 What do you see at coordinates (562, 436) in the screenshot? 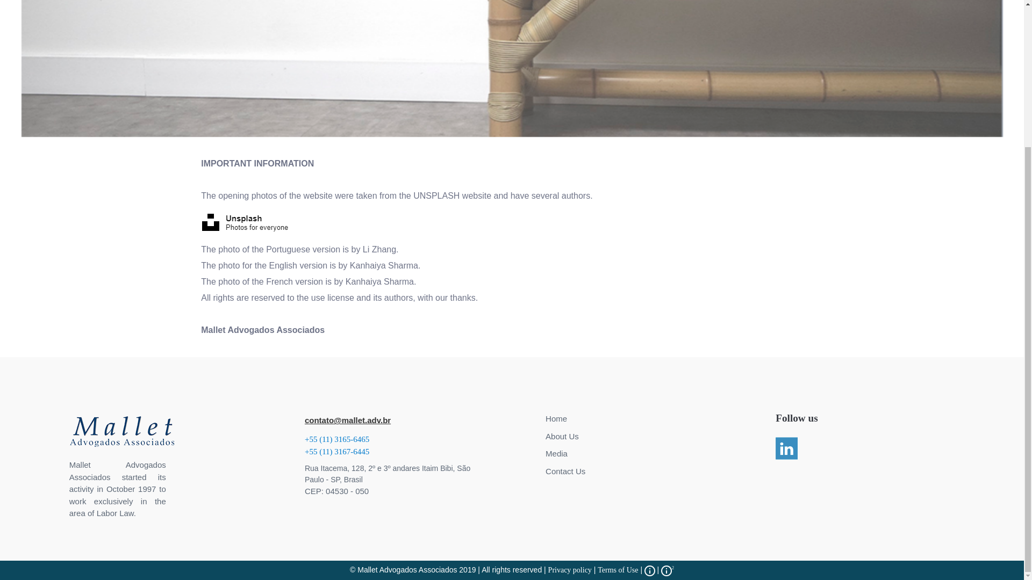
I see `About Us` at bounding box center [562, 436].